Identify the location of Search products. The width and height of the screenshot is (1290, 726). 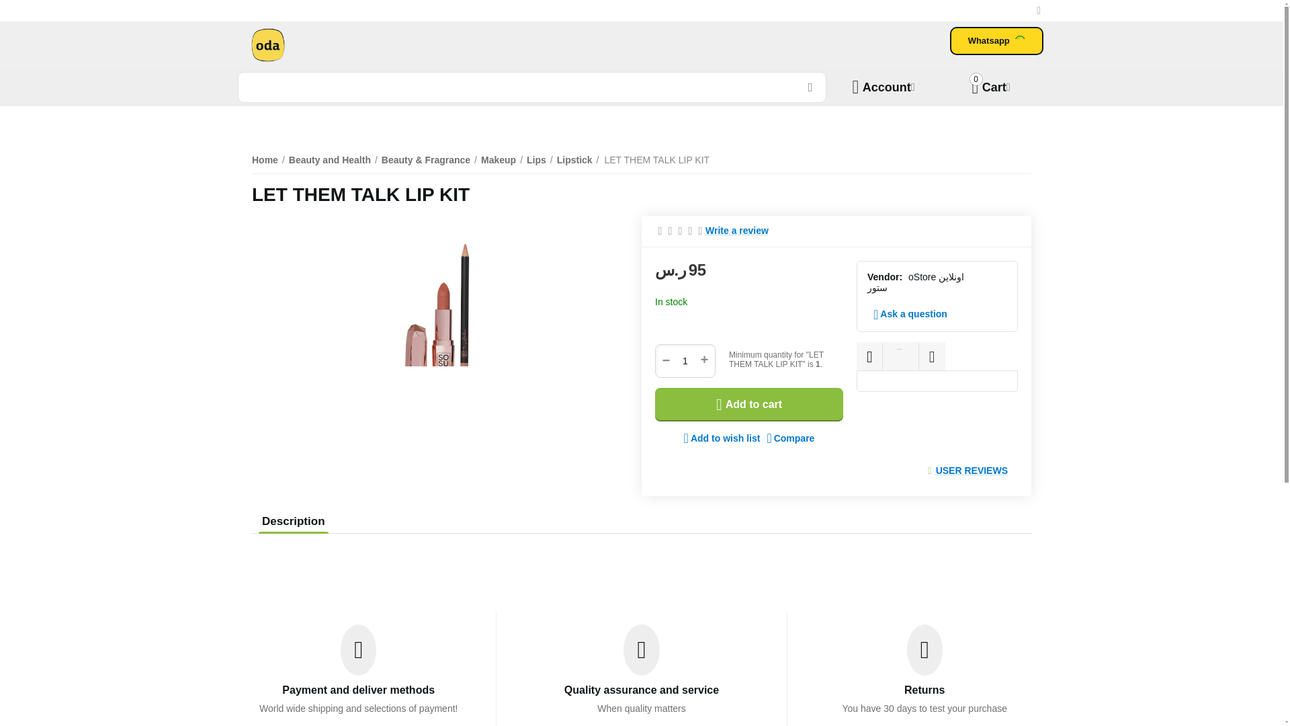
(722, 438).